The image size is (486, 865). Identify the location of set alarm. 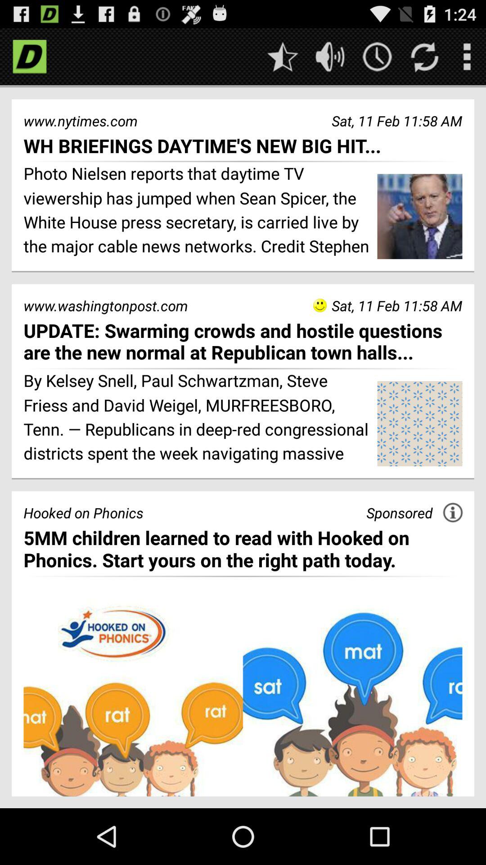
(377, 57).